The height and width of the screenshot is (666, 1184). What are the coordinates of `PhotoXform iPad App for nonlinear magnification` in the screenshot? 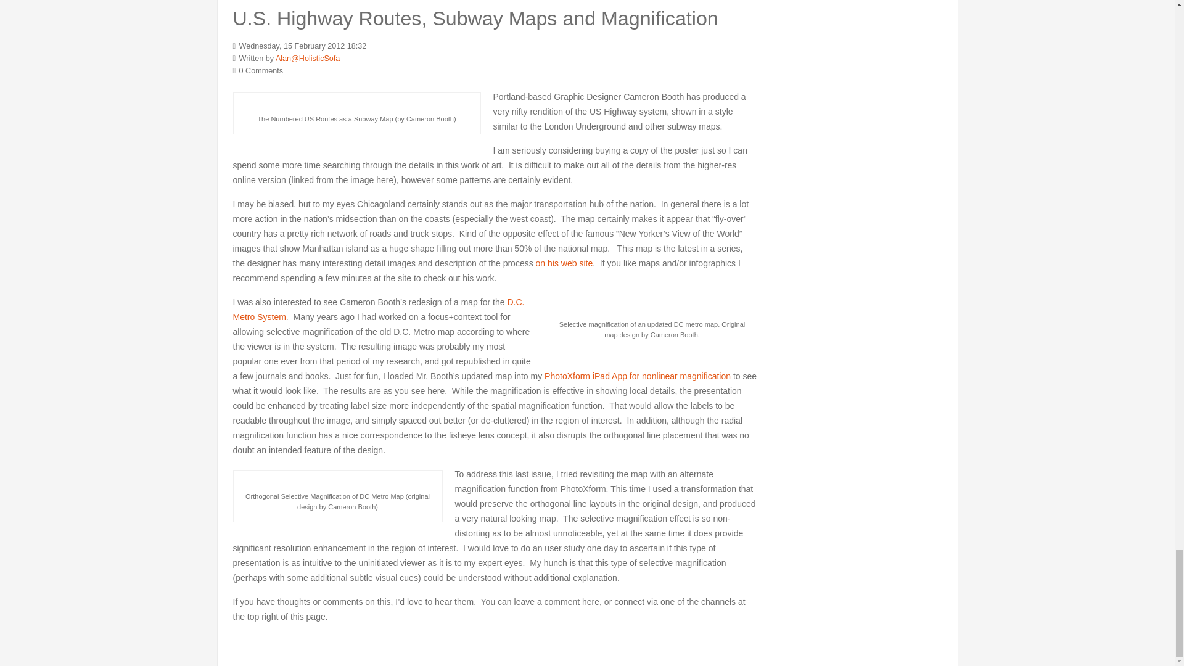 It's located at (638, 376).